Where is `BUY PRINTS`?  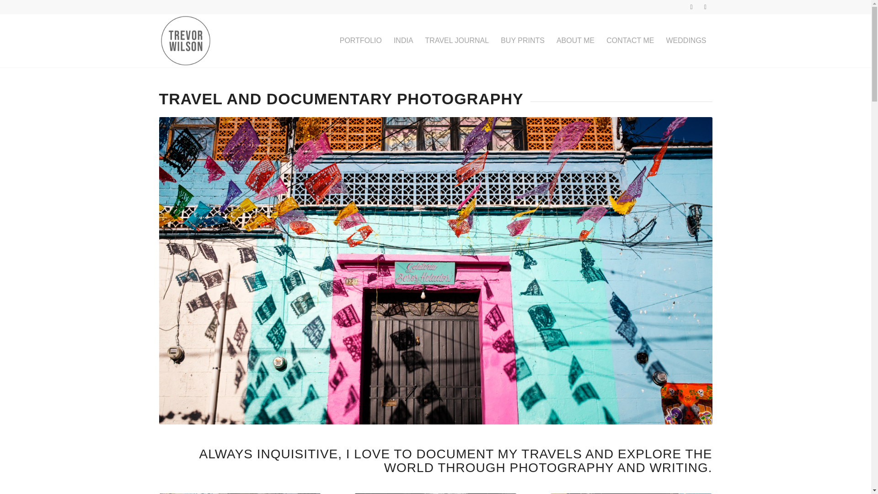
BUY PRINTS is located at coordinates (522, 40).